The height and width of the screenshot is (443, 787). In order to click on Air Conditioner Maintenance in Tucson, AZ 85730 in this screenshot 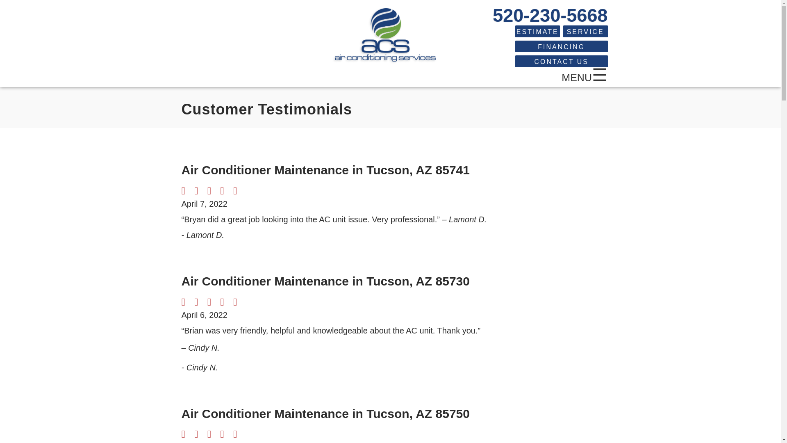, I will do `click(325, 281)`.